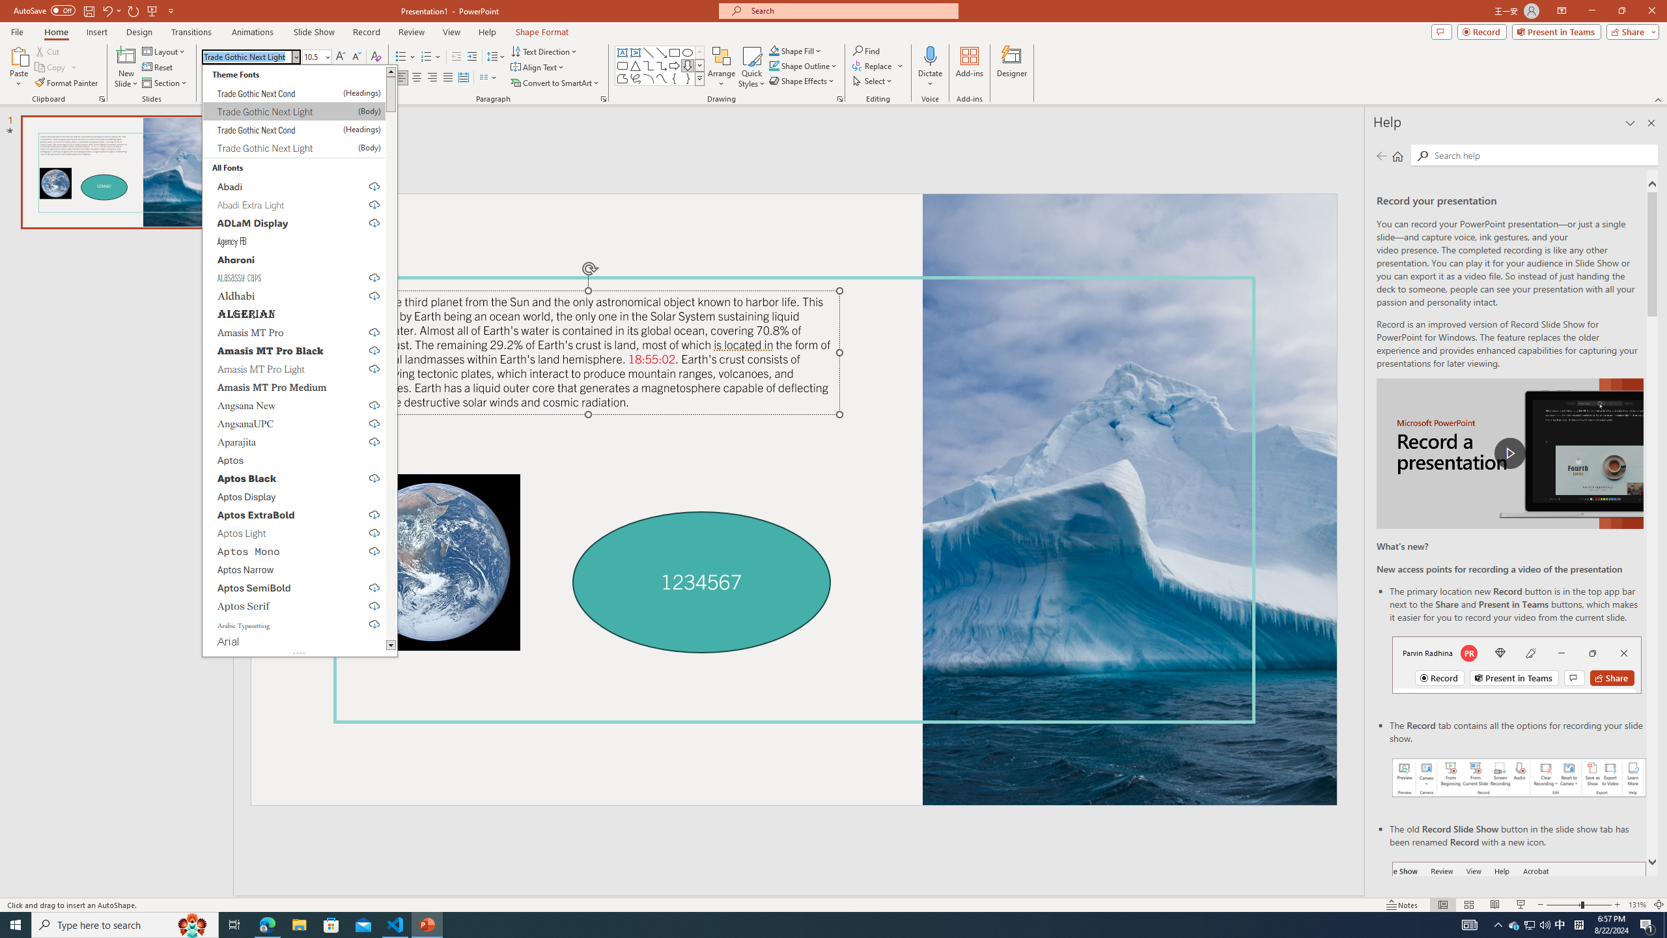  Describe the element at coordinates (487, 32) in the screenshot. I see `Help` at that location.